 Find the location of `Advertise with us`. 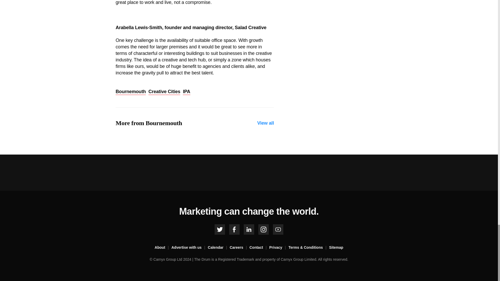

Advertise with us is located at coordinates (190, 248).